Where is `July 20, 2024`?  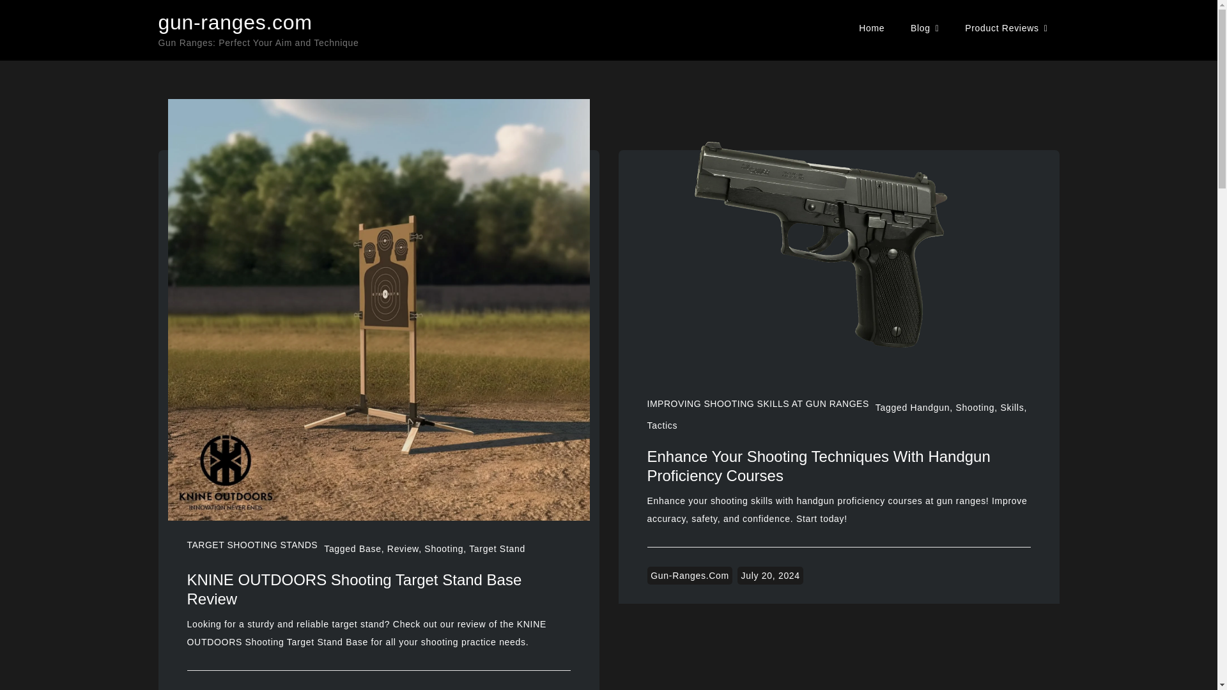
July 20, 2024 is located at coordinates (769, 575).